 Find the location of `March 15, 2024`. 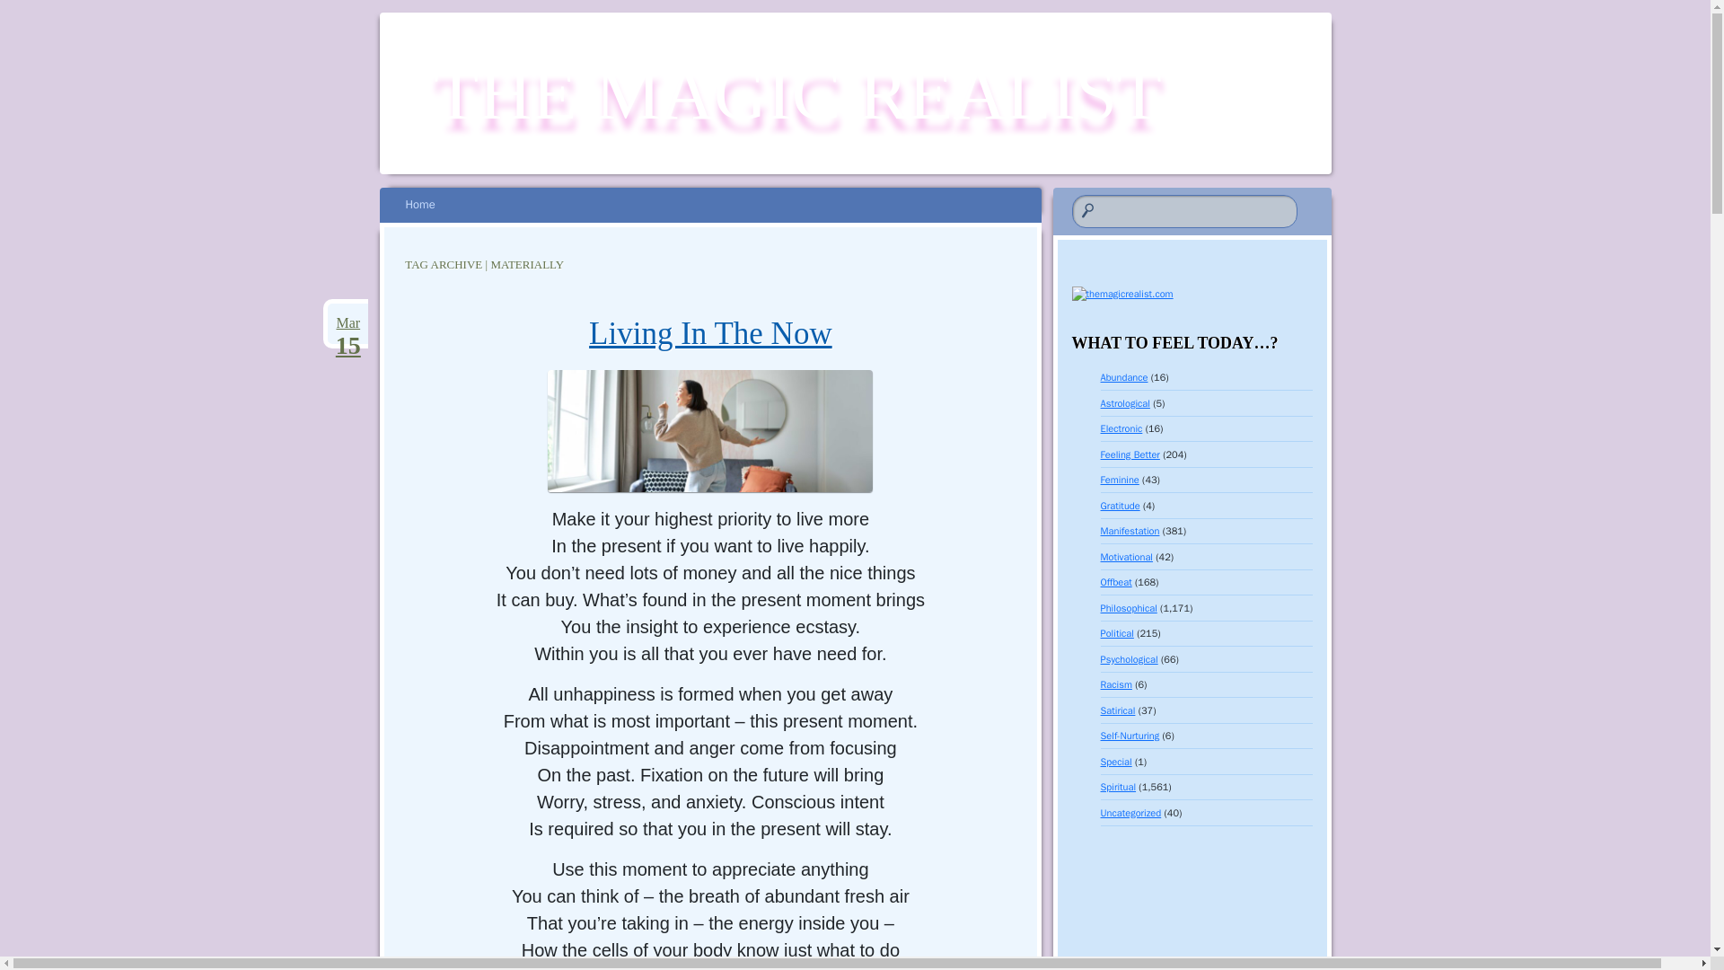

March 15, 2024 is located at coordinates (347, 322).